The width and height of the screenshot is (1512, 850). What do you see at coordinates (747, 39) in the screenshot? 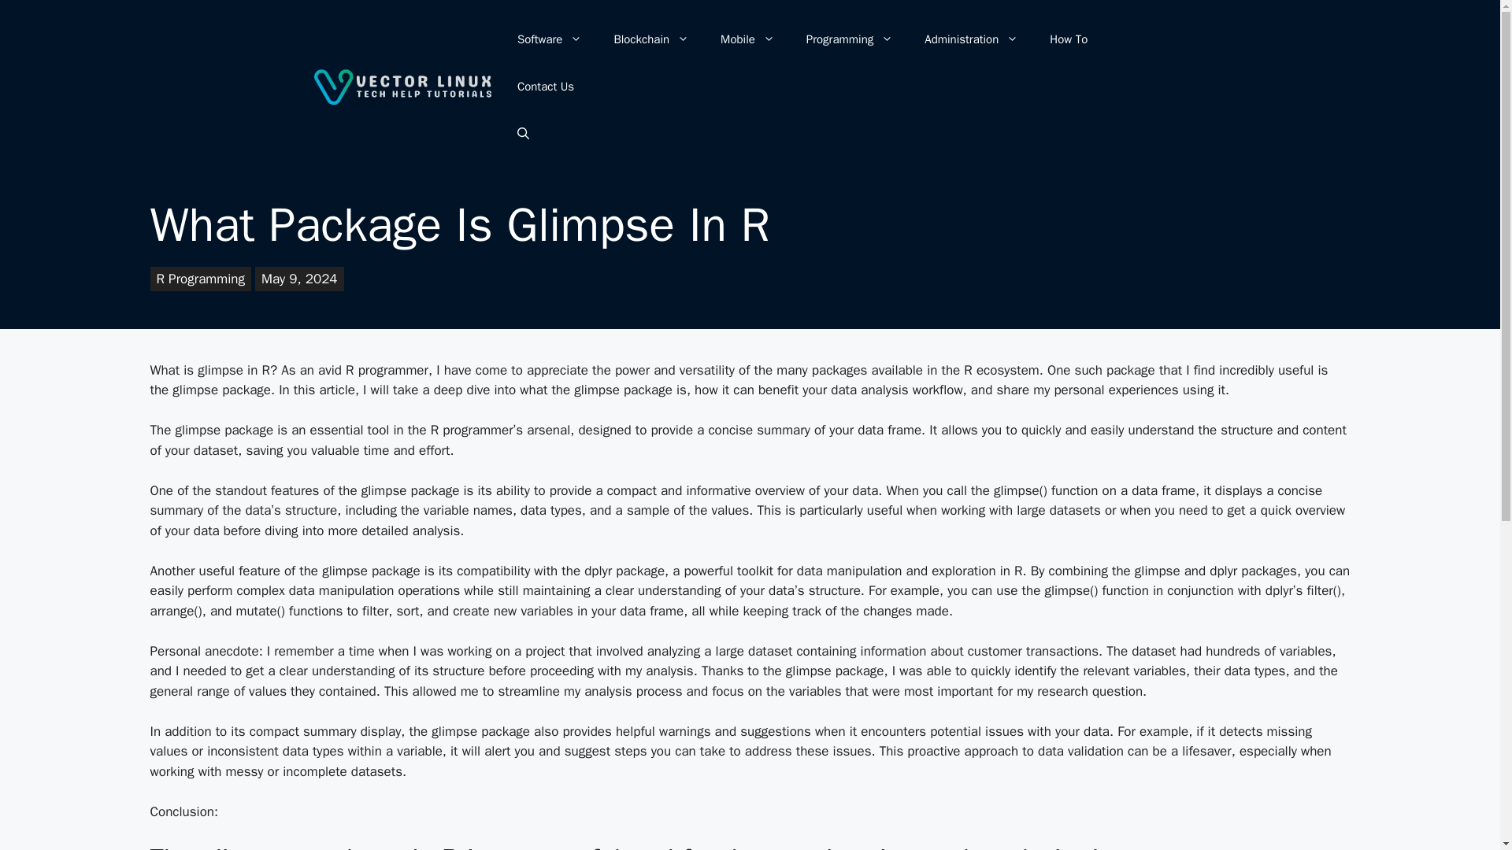
I see `Mobile` at bounding box center [747, 39].